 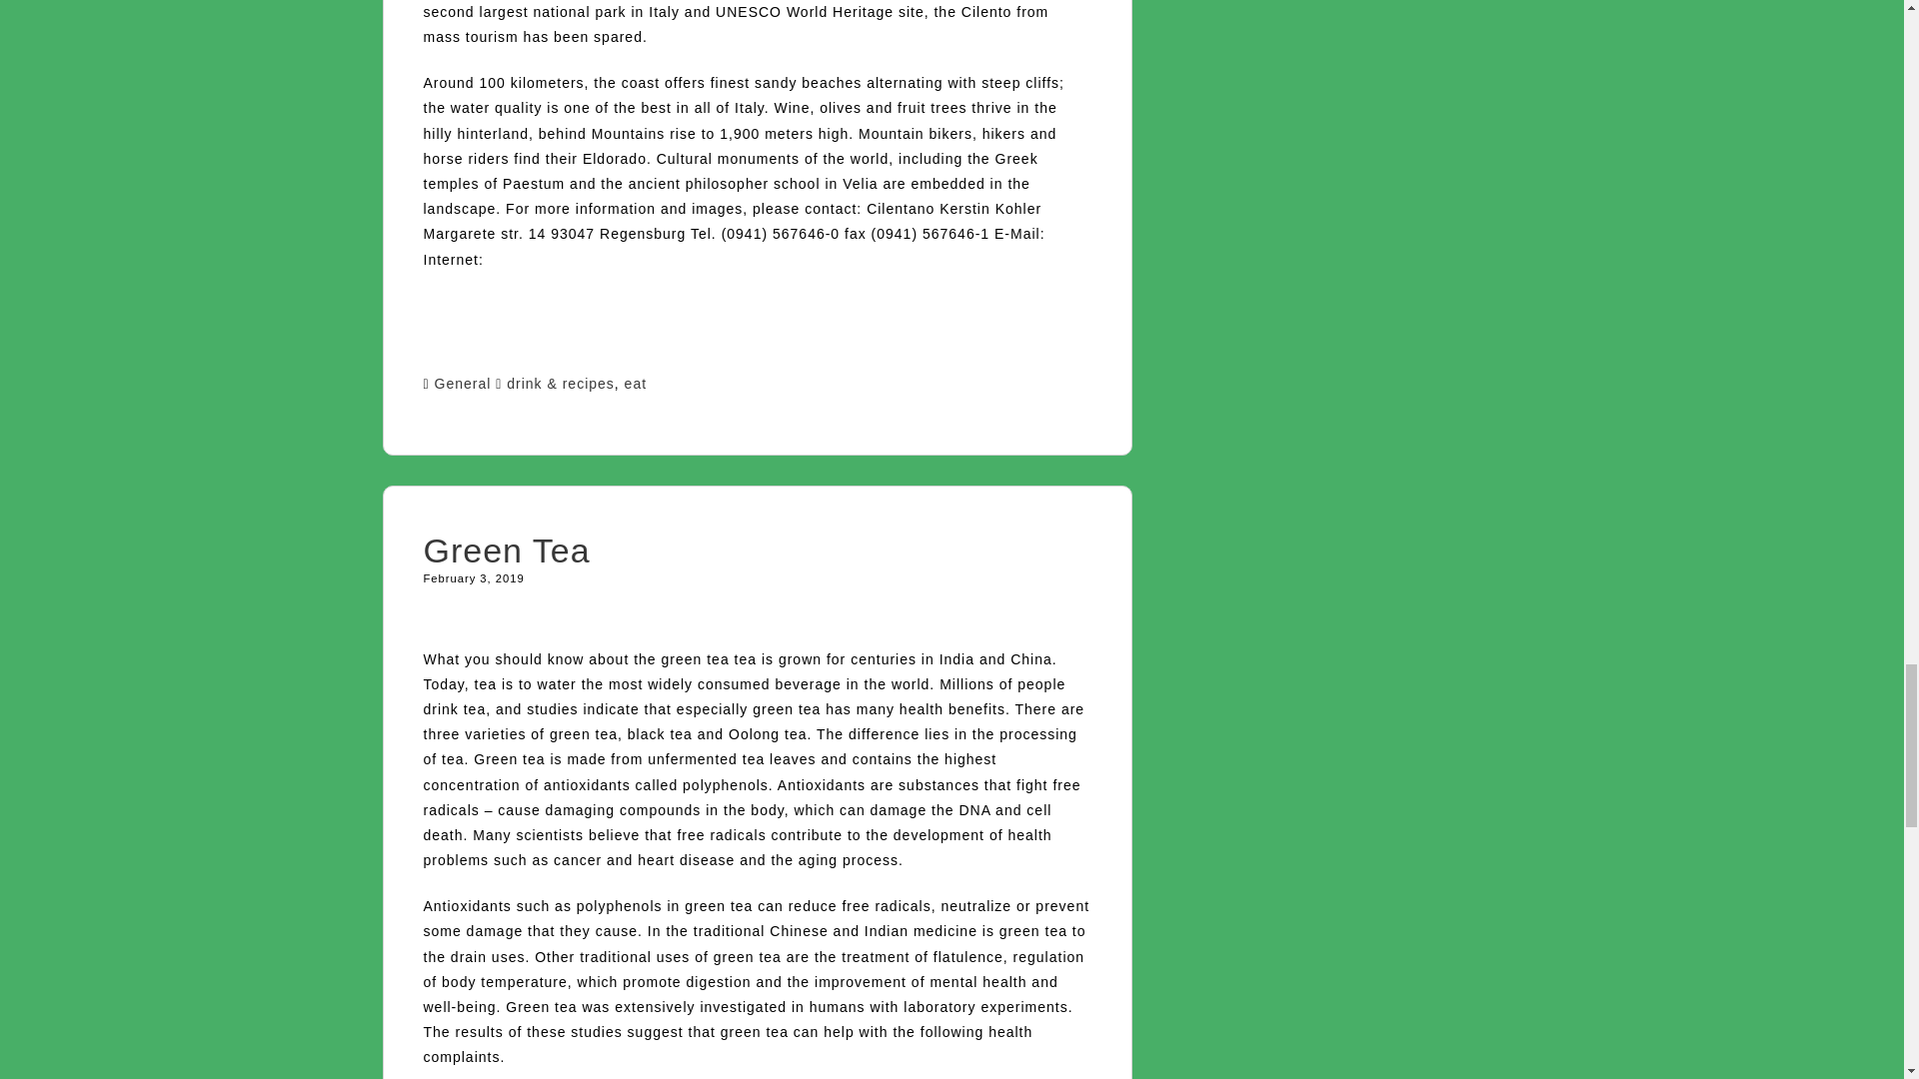 I want to click on eat, so click(x=636, y=384).